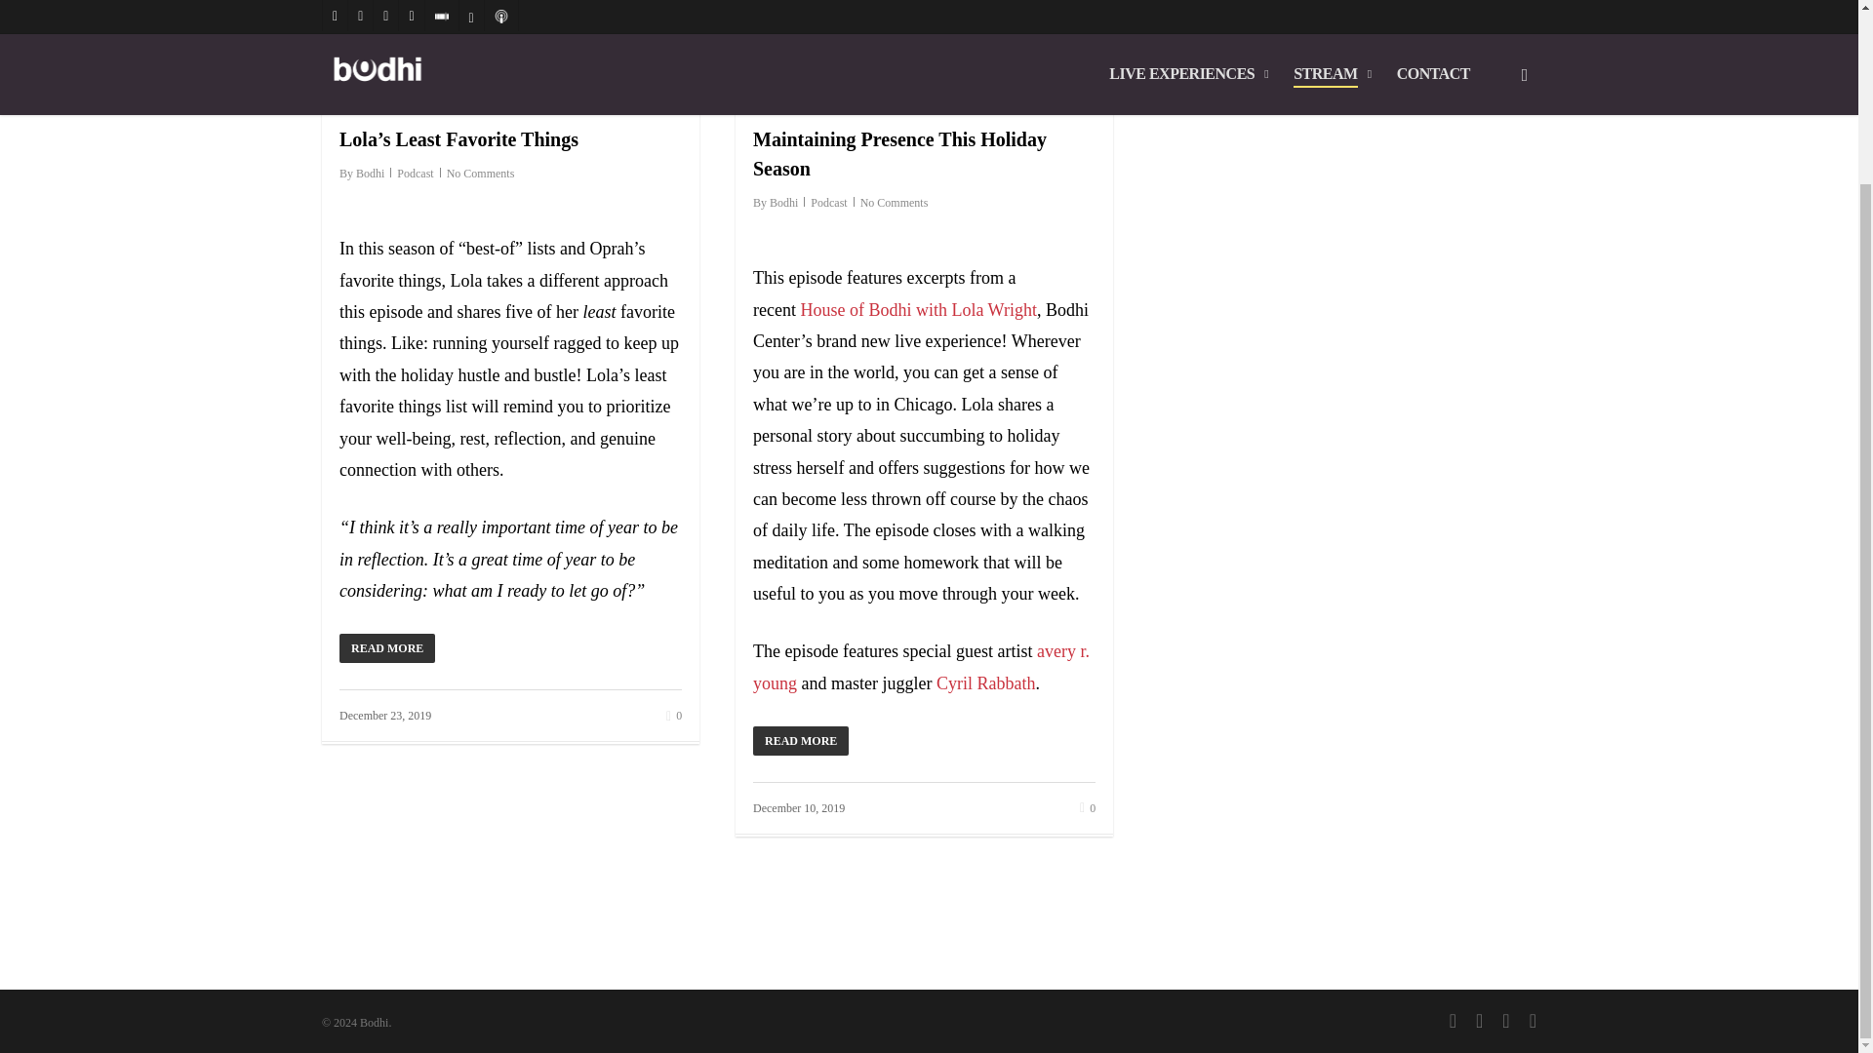 Image resolution: width=1873 pixels, height=1053 pixels. What do you see at coordinates (673, 714) in the screenshot?
I see `Love this` at bounding box center [673, 714].